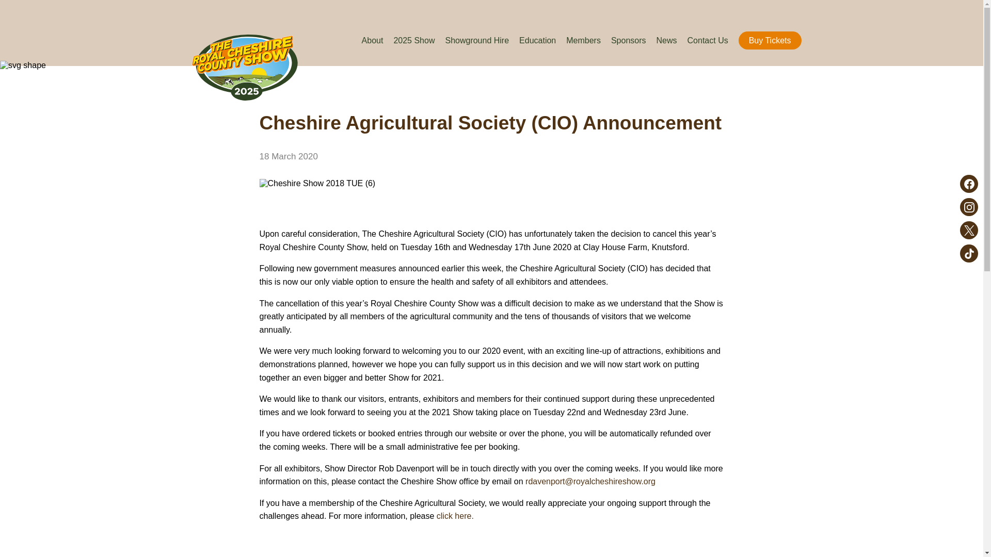 The height and width of the screenshot is (557, 991). What do you see at coordinates (538, 40) in the screenshot?
I see `Education` at bounding box center [538, 40].